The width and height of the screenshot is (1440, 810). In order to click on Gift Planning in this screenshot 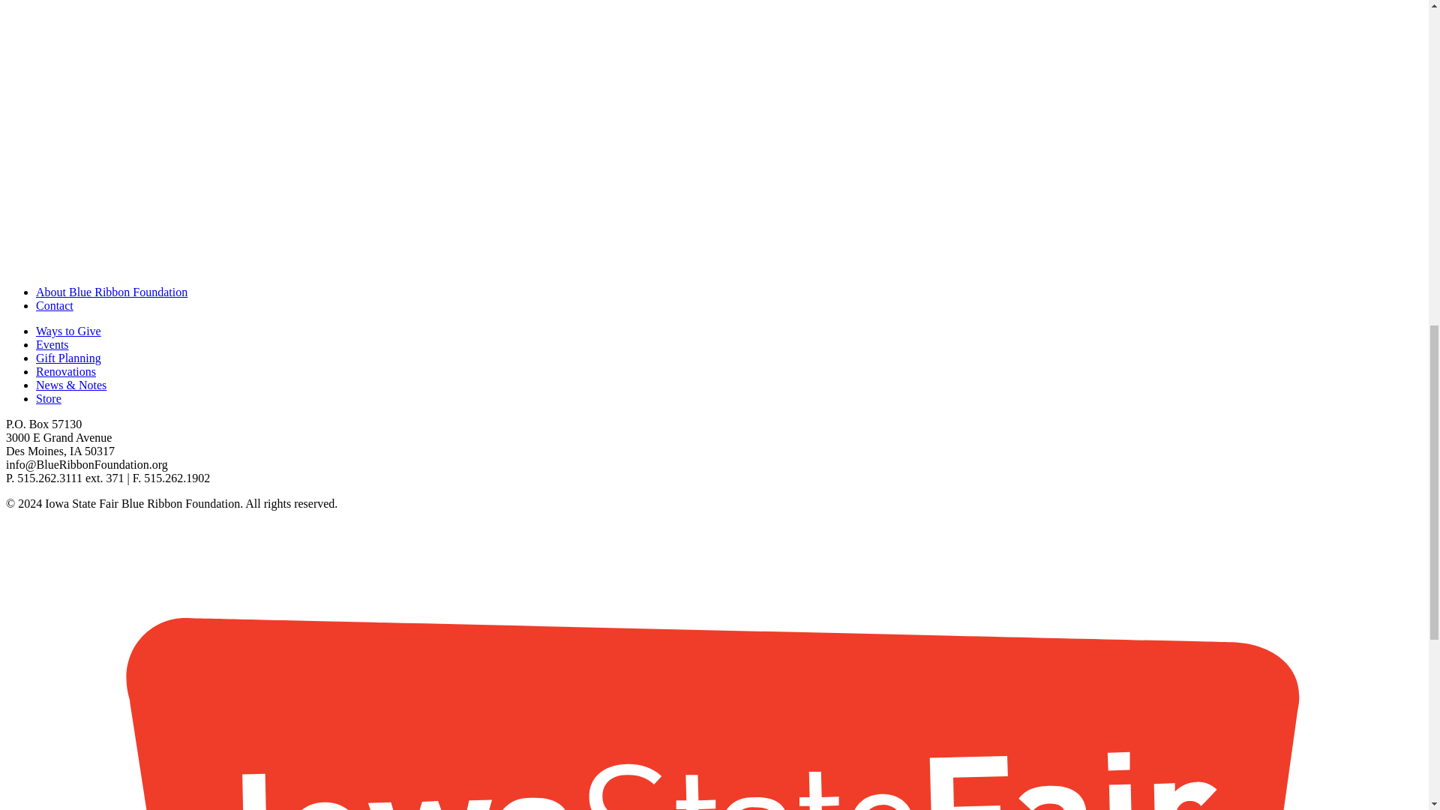, I will do `click(68, 358)`.